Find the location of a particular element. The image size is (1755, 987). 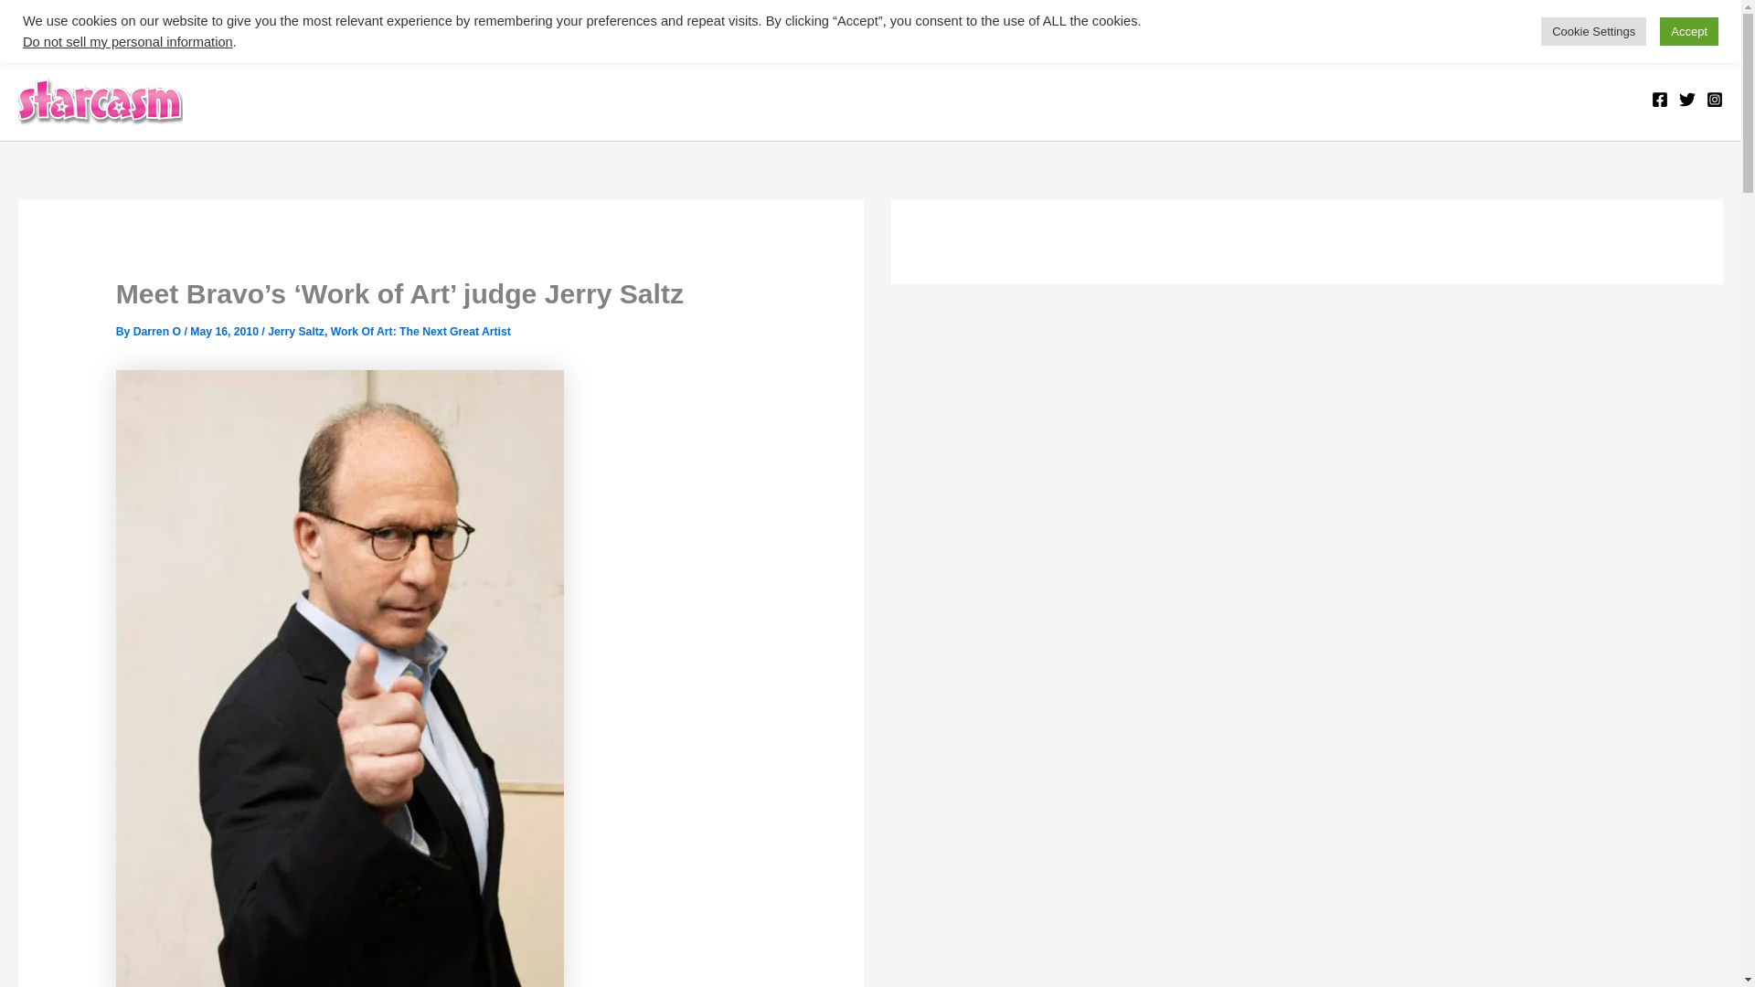

Home is located at coordinates (227, 27).